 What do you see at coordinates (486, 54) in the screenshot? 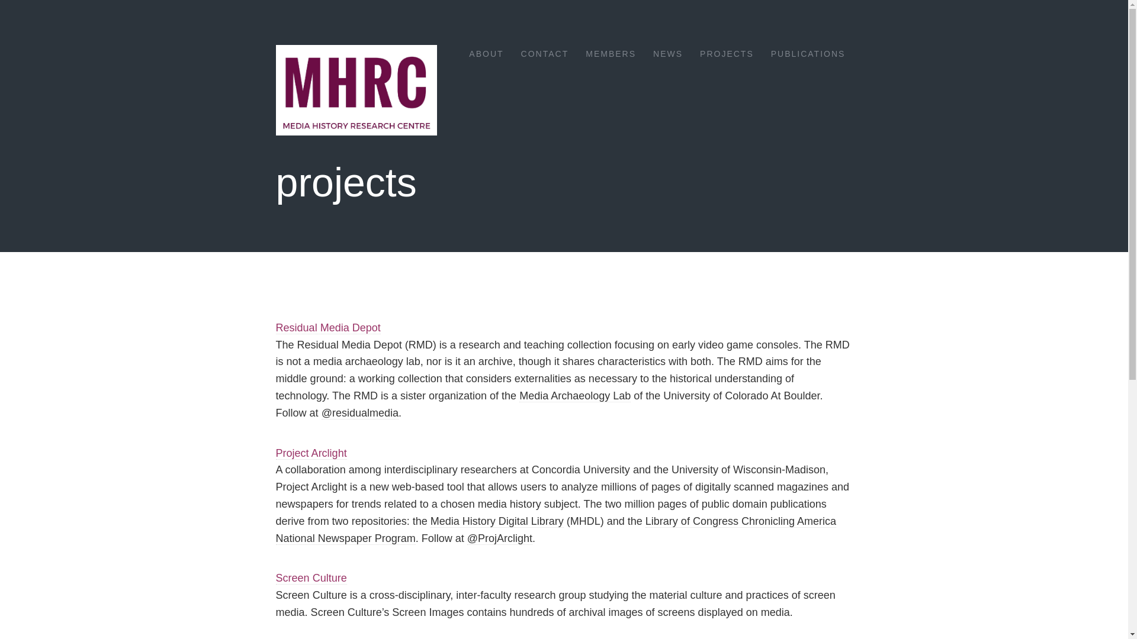
I see `ABOUT` at bounding box center [486, 54].